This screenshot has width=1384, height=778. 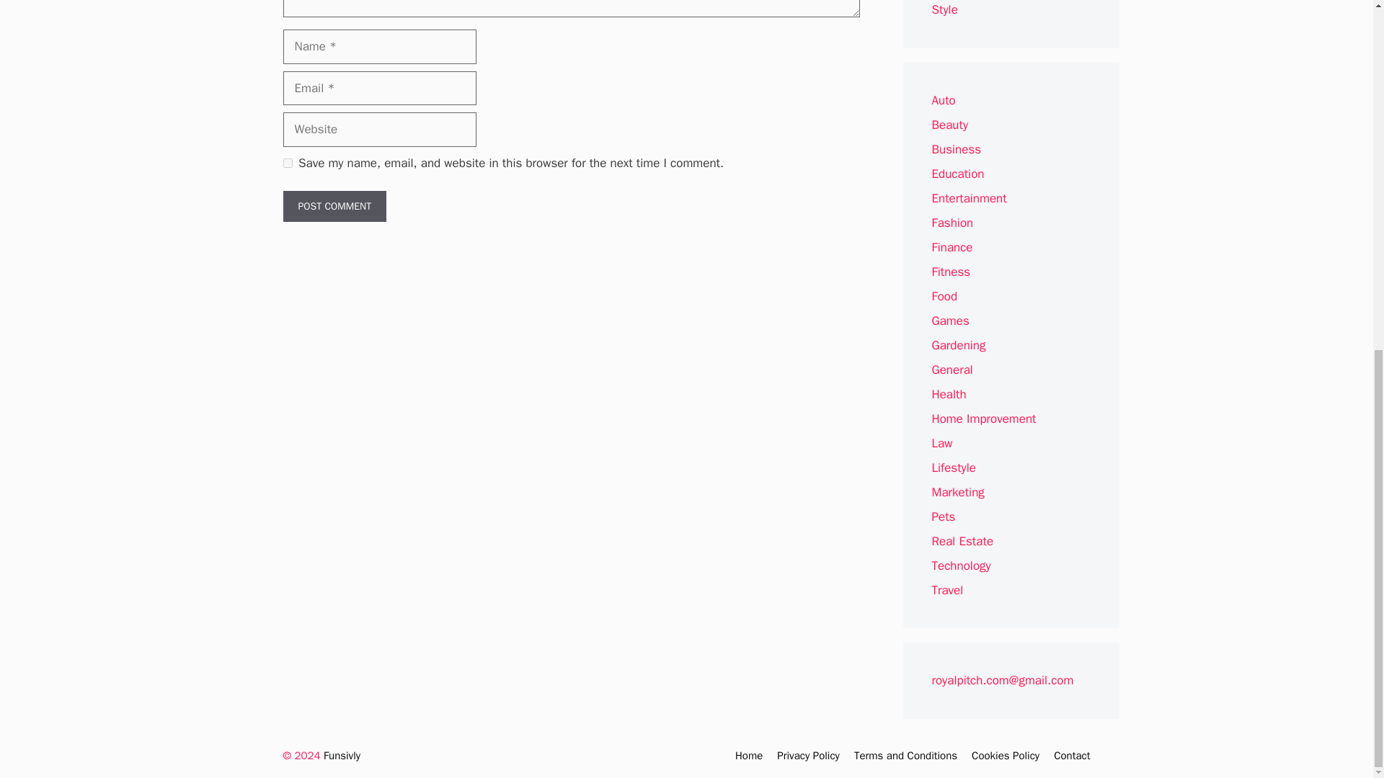 What do you see at coordinates (957, 174) in the screenshot?
I see `Education` at bounding box center [957, 174].